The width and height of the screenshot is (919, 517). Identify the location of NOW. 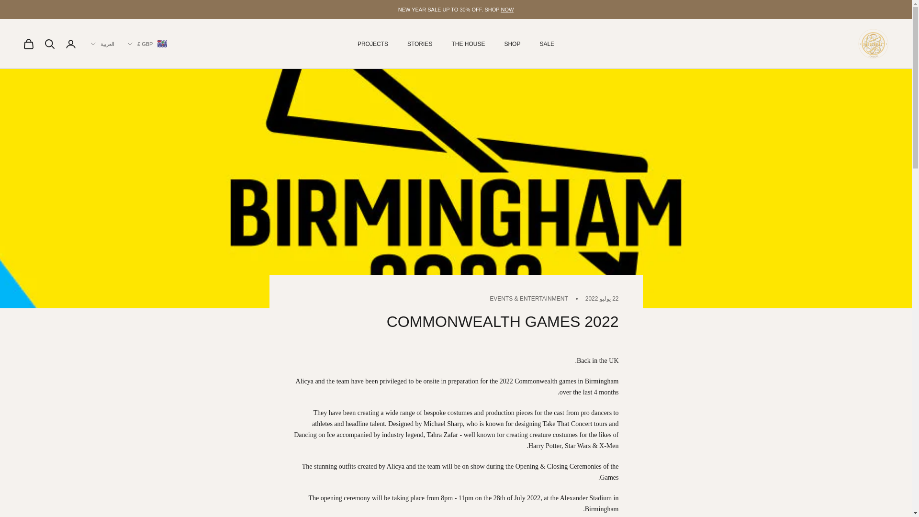
(507, 10).